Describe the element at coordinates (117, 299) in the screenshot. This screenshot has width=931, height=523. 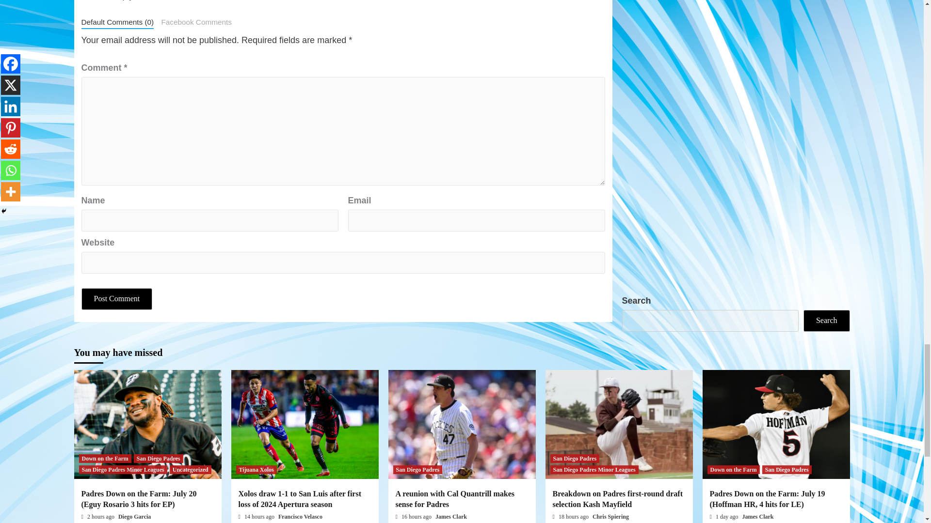
I see `Post Comment` at that location.